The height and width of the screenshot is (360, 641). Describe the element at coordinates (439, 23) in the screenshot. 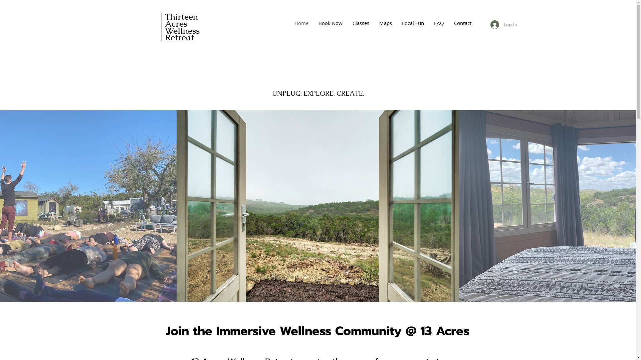

I see `FAQ` at that location.